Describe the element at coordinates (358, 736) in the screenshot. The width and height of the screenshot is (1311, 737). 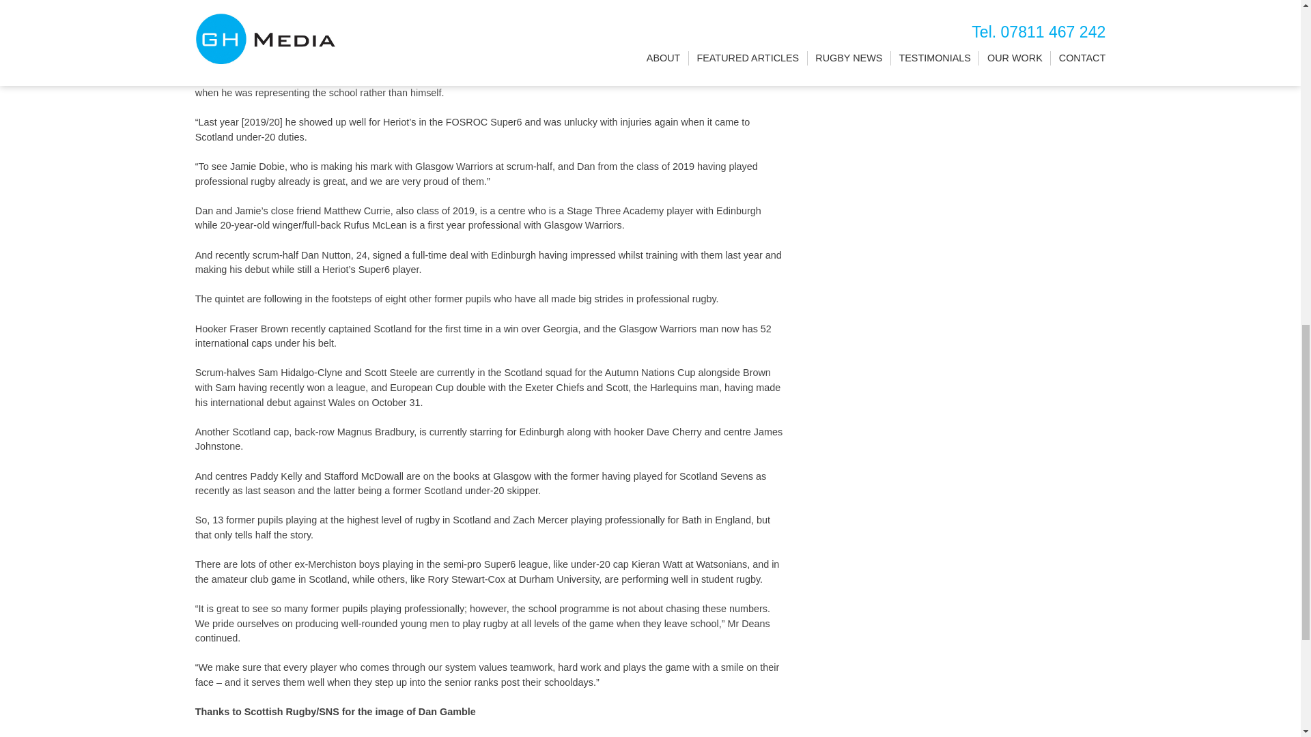
I see `Dan Gamble` at that location.